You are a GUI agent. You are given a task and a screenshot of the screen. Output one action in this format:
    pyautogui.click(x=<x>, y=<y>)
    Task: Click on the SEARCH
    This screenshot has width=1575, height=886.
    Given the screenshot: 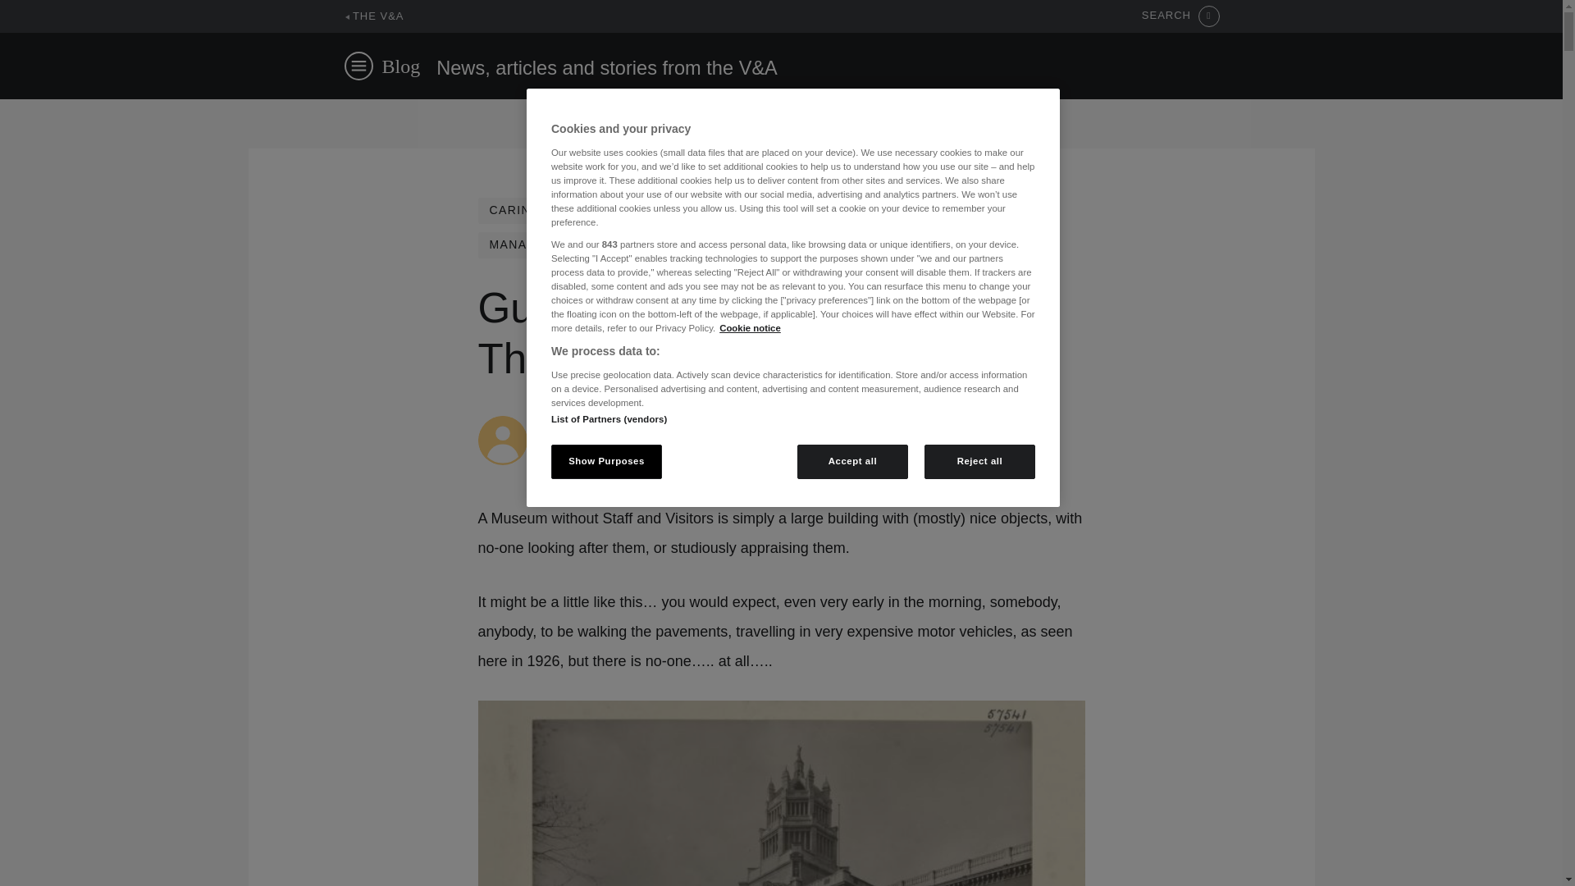 What is the action you would take?
    pyautogui.click(x=1180, y=16)
    